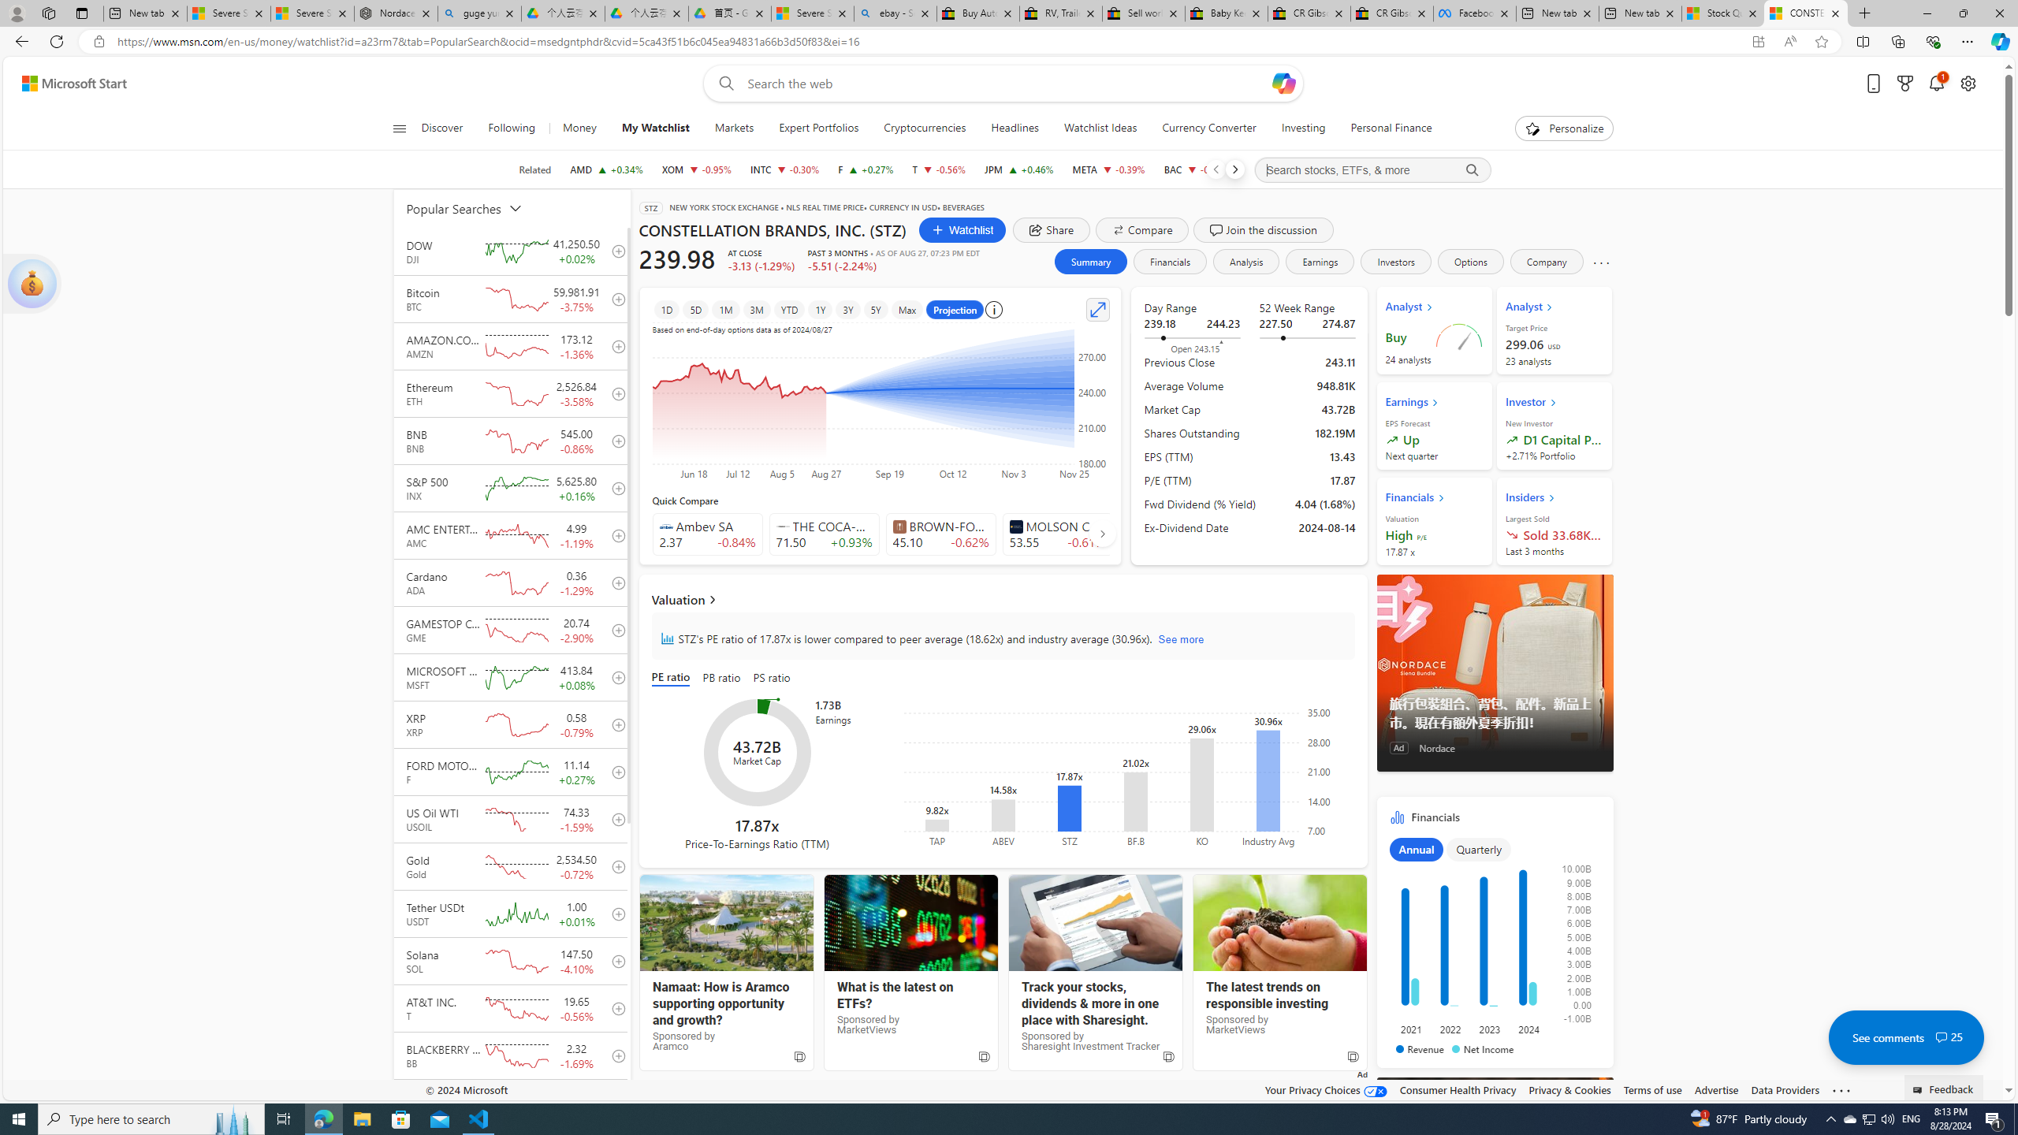  I want to click on AutomationID: finance_carousel_navi_arrow, so click(1102, 534).